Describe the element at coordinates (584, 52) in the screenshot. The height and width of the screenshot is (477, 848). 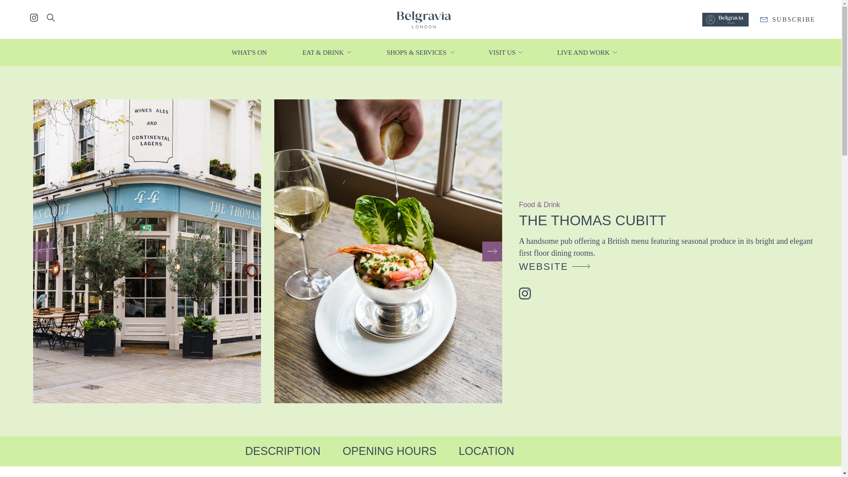
I see `LIVE AND WORK` at that location.